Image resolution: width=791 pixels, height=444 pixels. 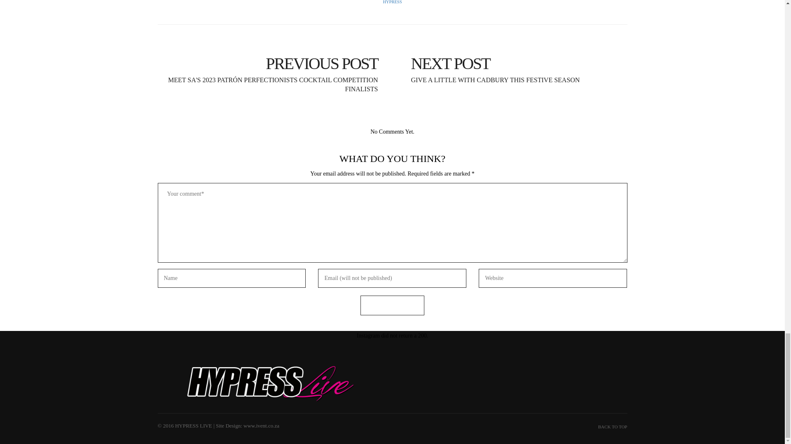 I want to click on Post comment, so click(x=392, y=2).